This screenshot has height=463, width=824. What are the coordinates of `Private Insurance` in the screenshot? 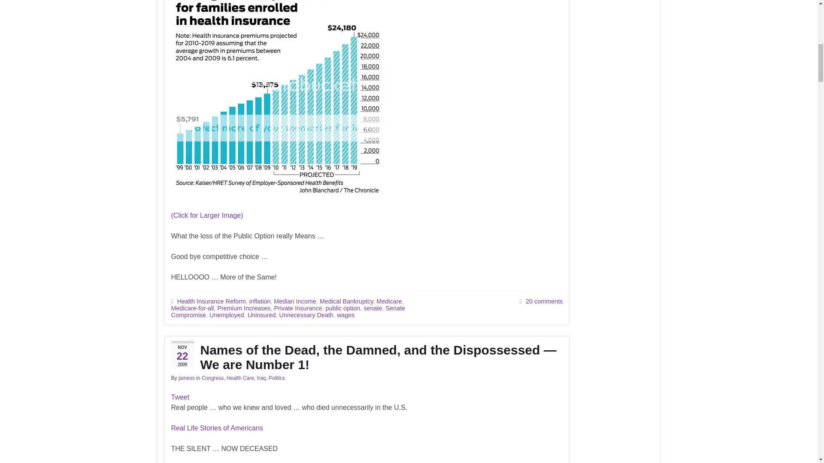 It's located at (298, 308).